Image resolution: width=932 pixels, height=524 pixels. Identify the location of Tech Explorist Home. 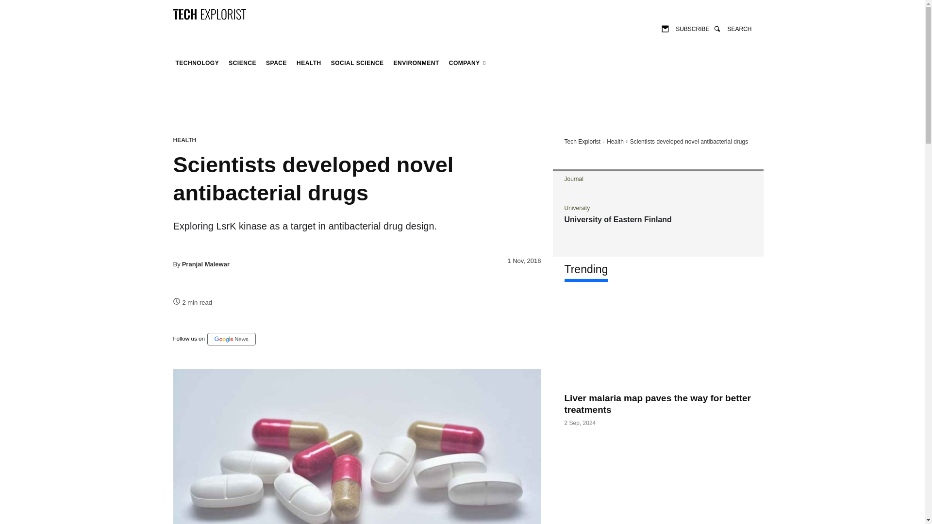
(582, 142).